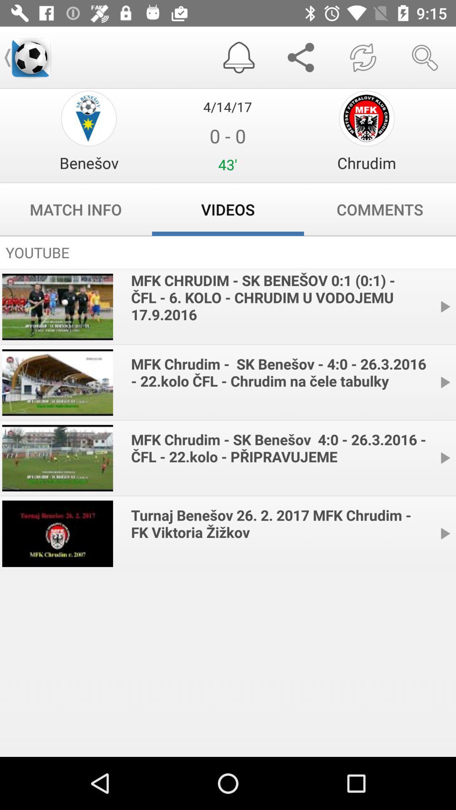 The width and height of the screenshot is (456, 810). I want to click on go to chrudim, so click(366, 118).